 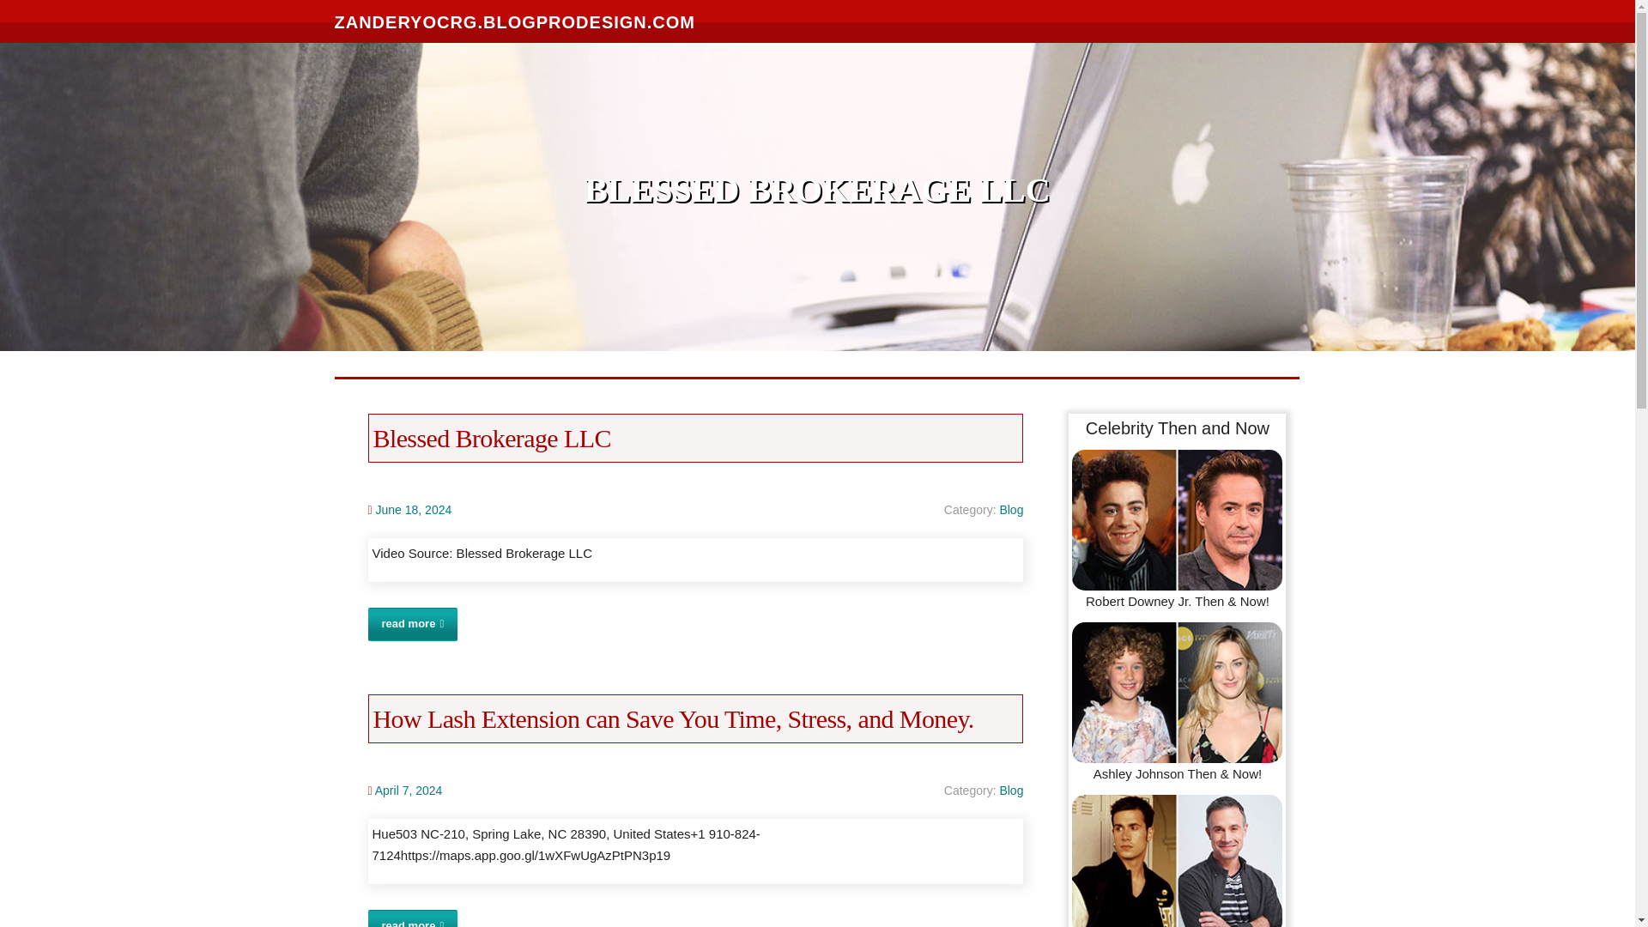 What do you see at coordinates (409, 790) in the screenshot?
I see `April 7, 2024` at bounding box center [409, 790].